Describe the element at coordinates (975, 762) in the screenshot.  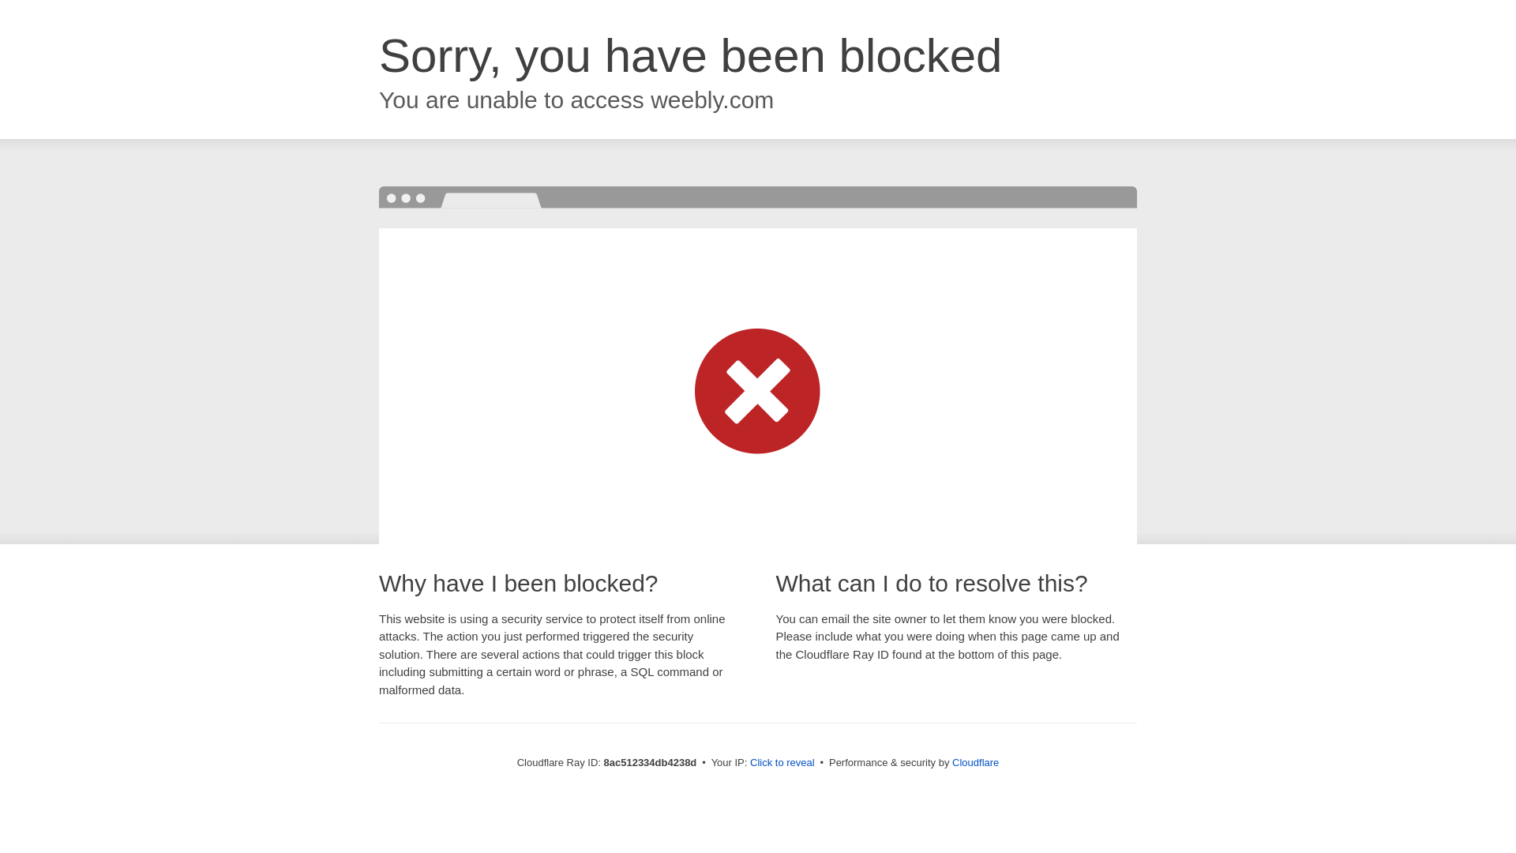
I see `Cloudflare` at that location.